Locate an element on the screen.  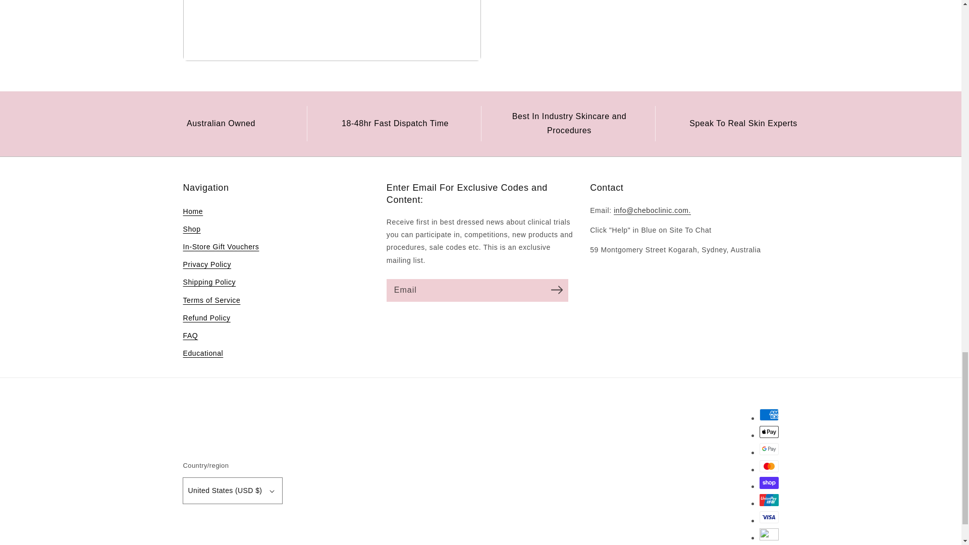
Visa is located at coordinates (768, 517).